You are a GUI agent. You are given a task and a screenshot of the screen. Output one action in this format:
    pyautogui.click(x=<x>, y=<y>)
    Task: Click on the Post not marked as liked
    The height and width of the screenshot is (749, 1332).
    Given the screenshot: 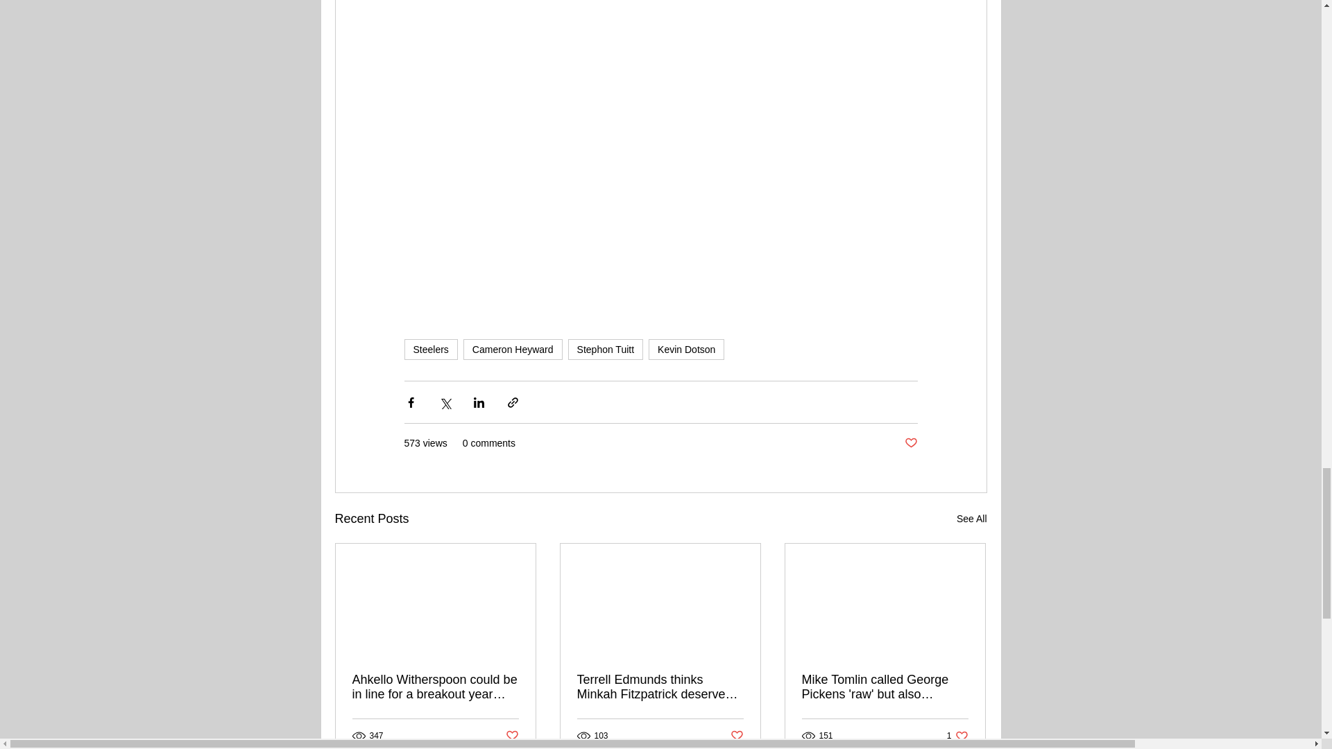 What is the action you would take?
    pyautogui.click(x=957, y=736)
    